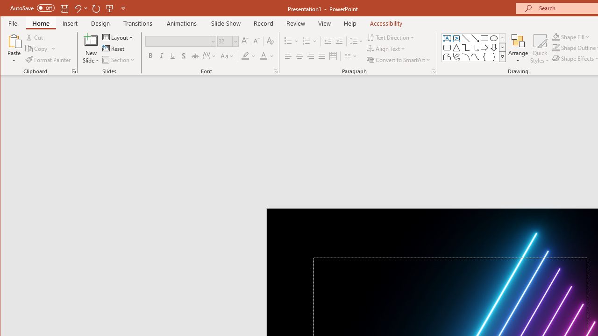 This screenshot has height=336, width=598. Describe the element at coordinates (494, 57) in the screenshot. I see `Right Brace` at that location.